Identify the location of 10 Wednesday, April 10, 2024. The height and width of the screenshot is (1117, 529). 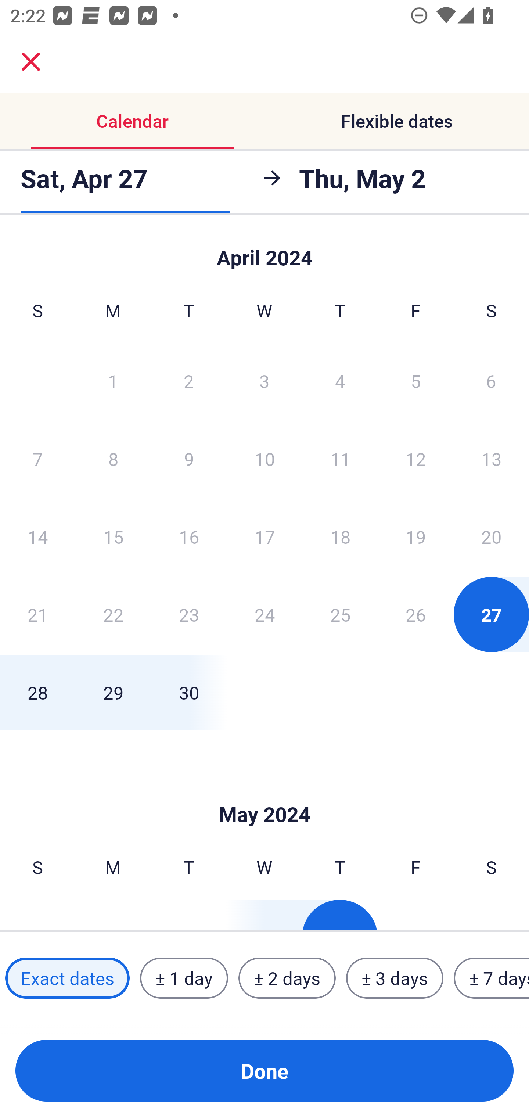
(264, 459).